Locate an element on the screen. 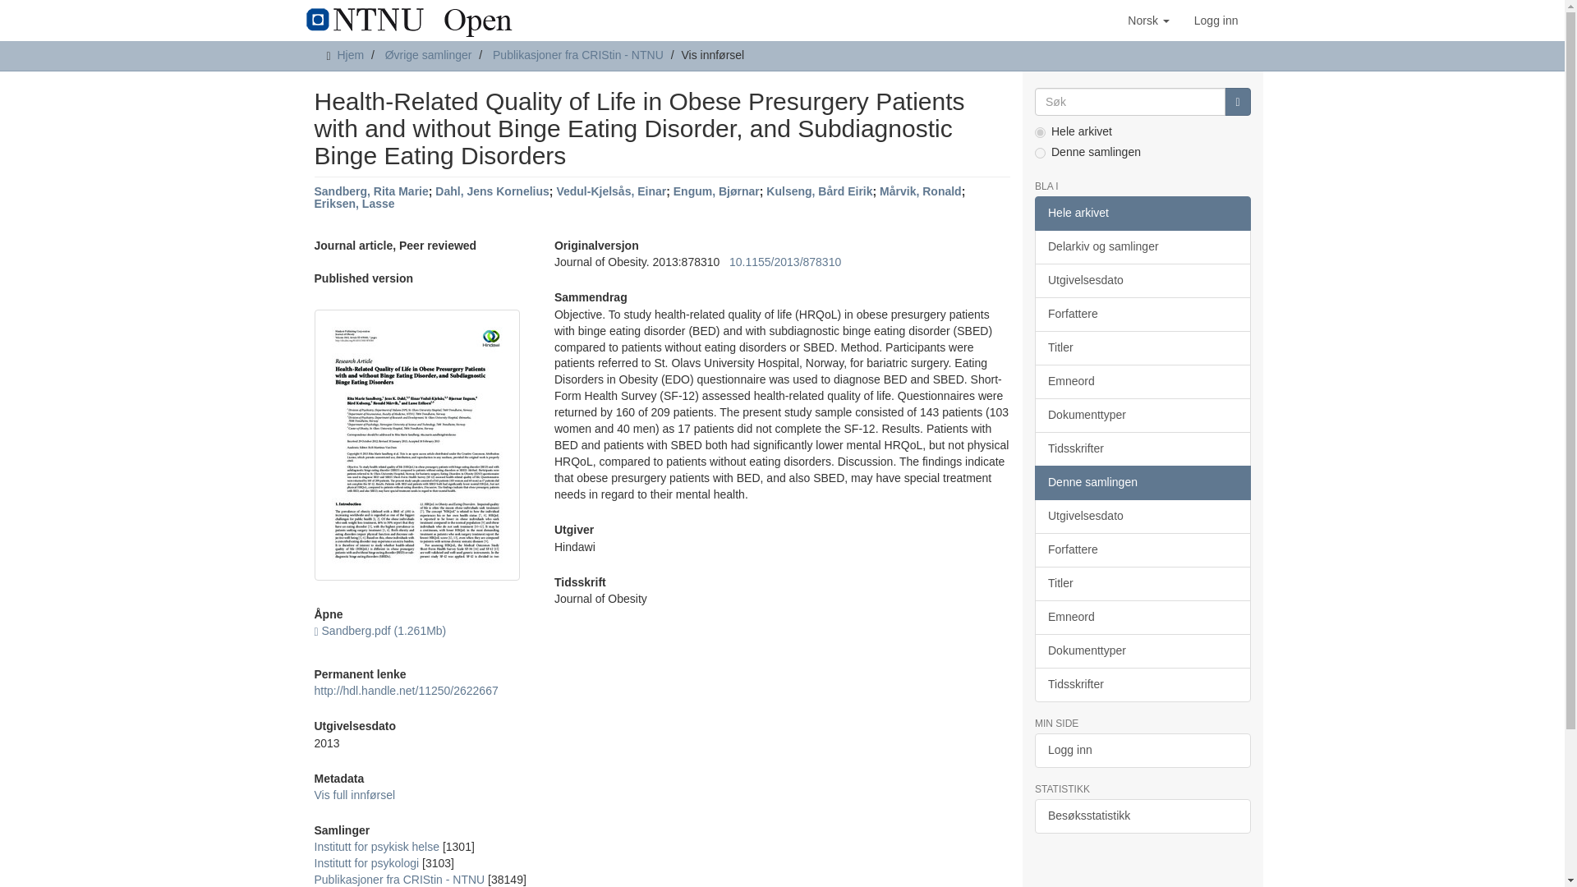 The image size is (1577, 887). Sandberg, Rita Marie is located at coordinates (370, 191).